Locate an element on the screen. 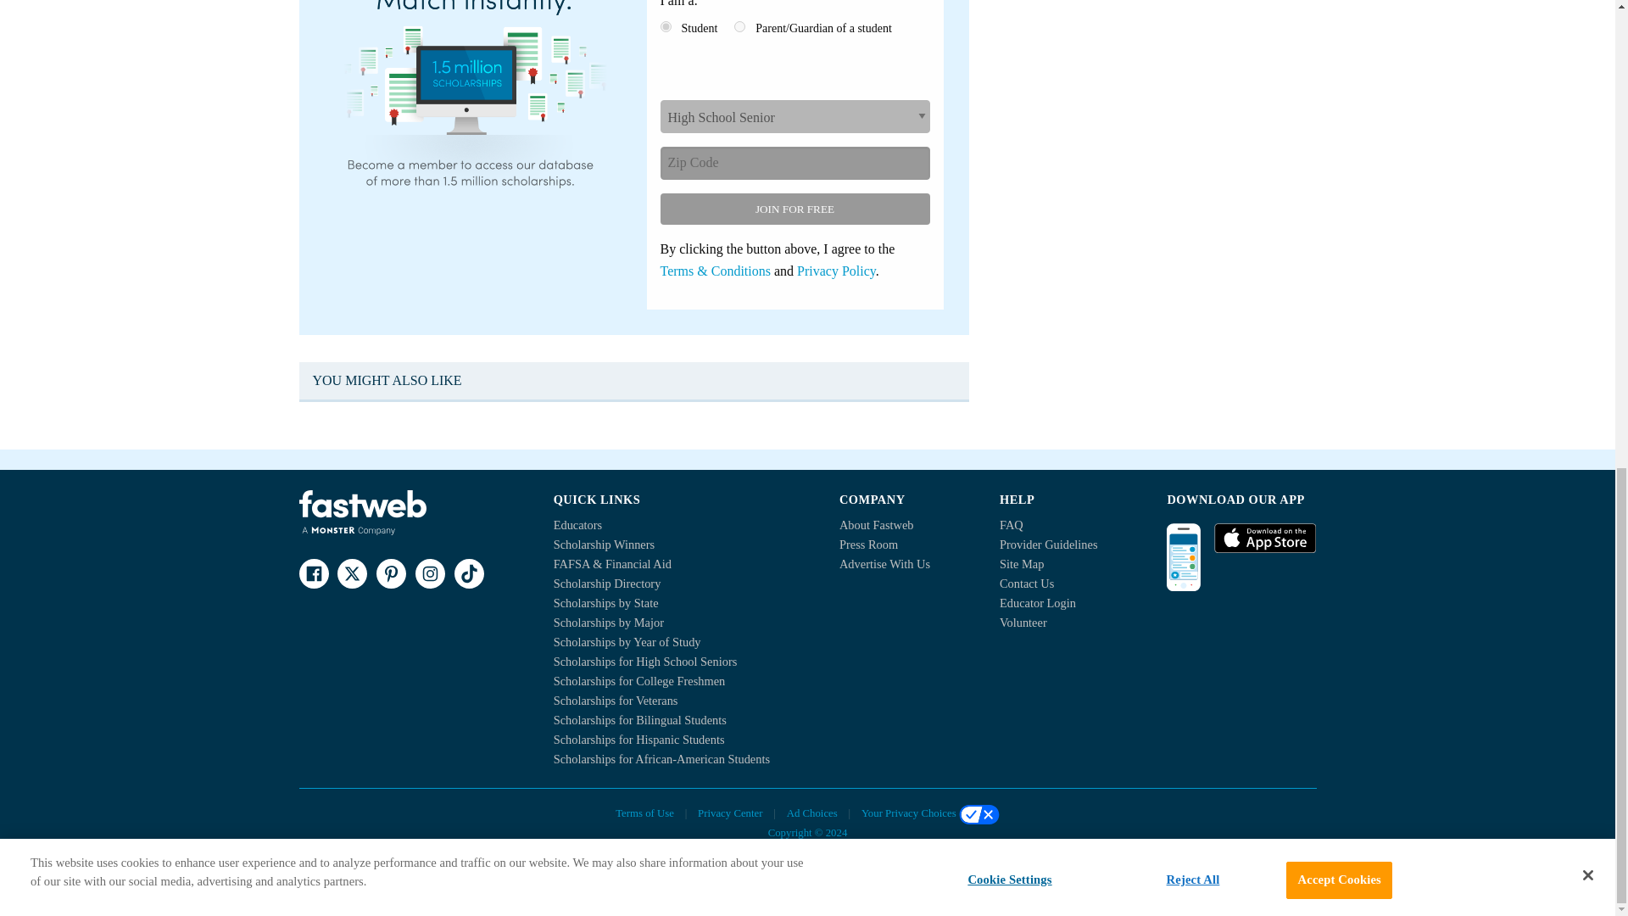 The height and width of the screenshot is (916, 1628). Fastweb on IOS is located at coordinates (1265, 538).